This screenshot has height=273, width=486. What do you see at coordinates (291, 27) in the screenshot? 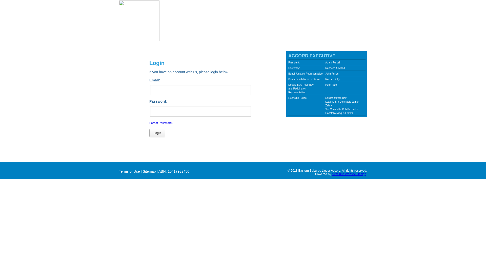
I see `MEMBERSHIP` at bounding box center [291, 27].